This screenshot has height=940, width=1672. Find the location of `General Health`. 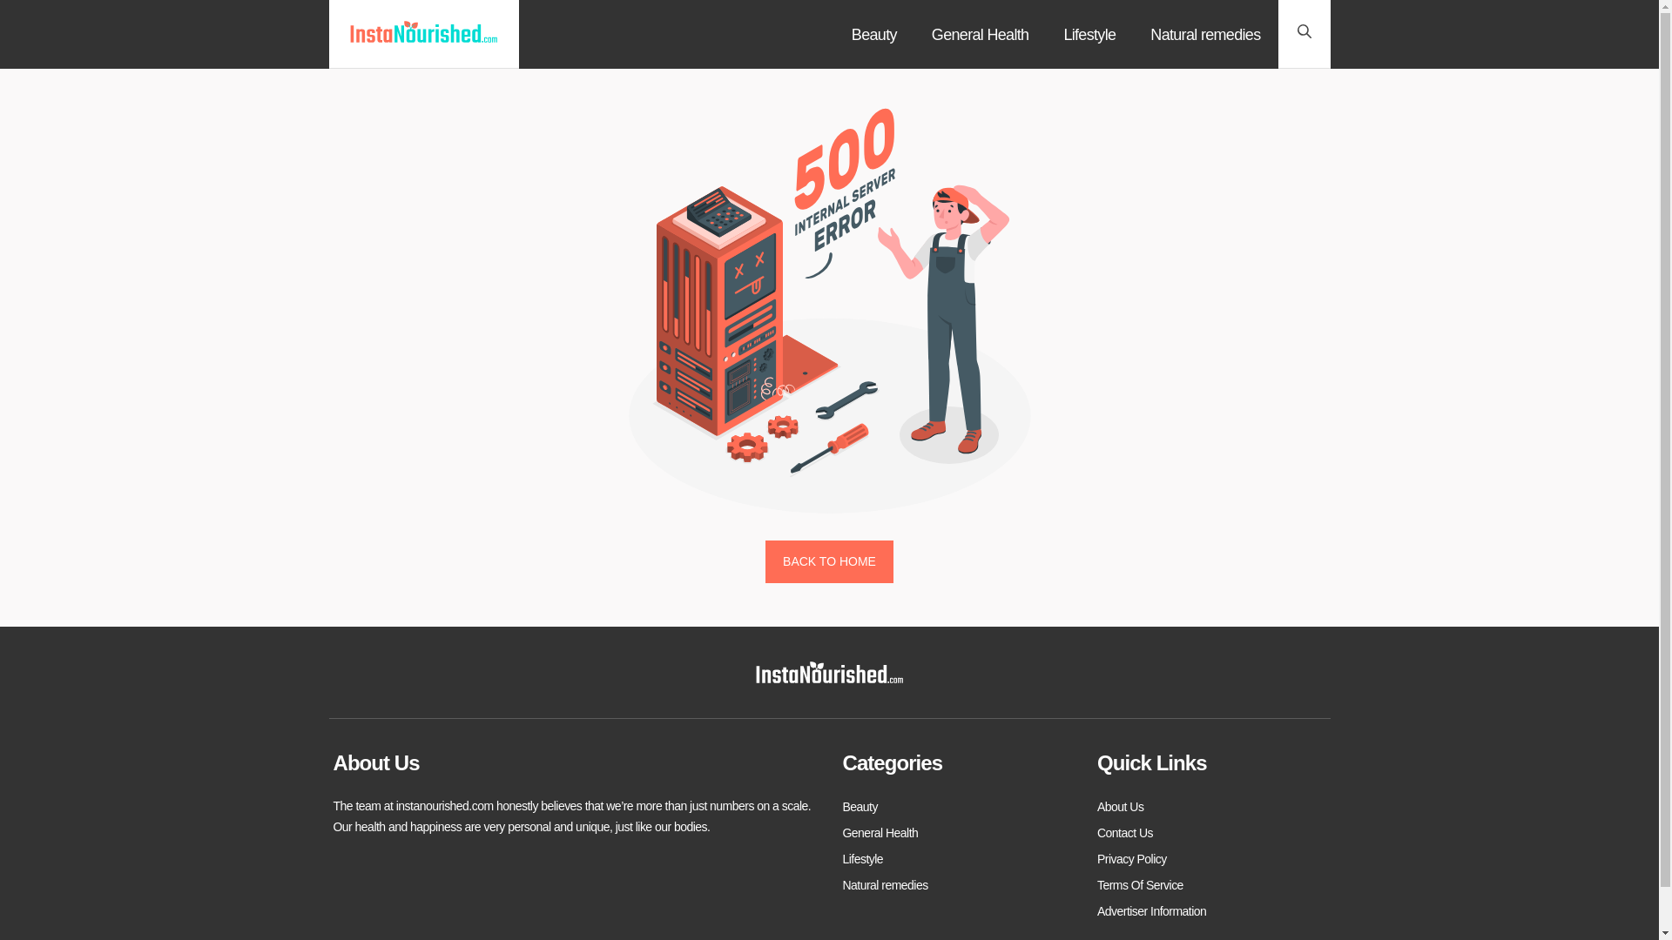

General Health is located at coordinates (880, 832).